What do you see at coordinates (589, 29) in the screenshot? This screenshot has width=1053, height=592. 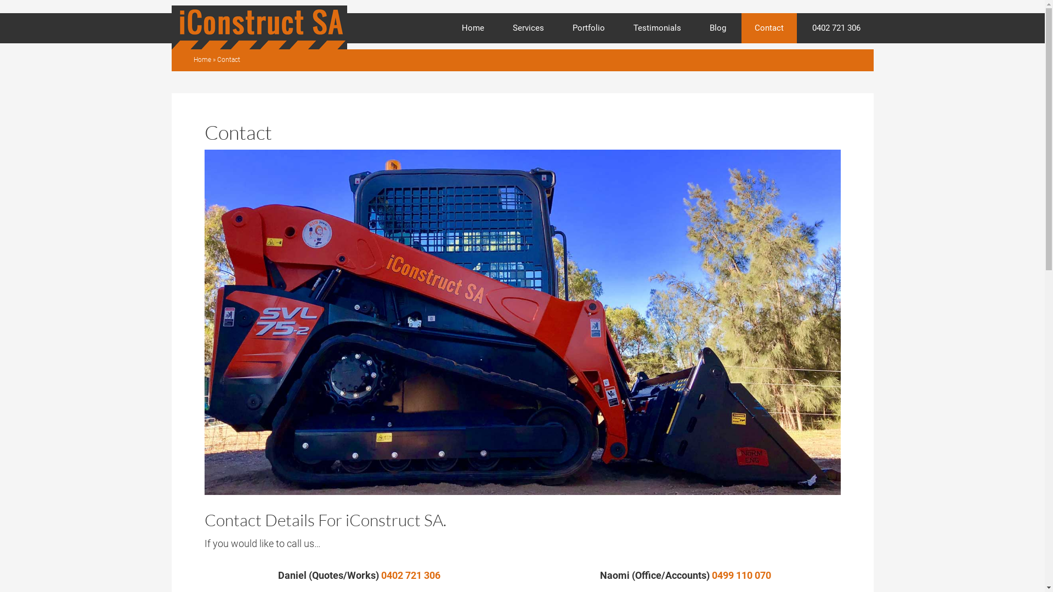 I see `Portfolio` at bounding box center [589, 29].